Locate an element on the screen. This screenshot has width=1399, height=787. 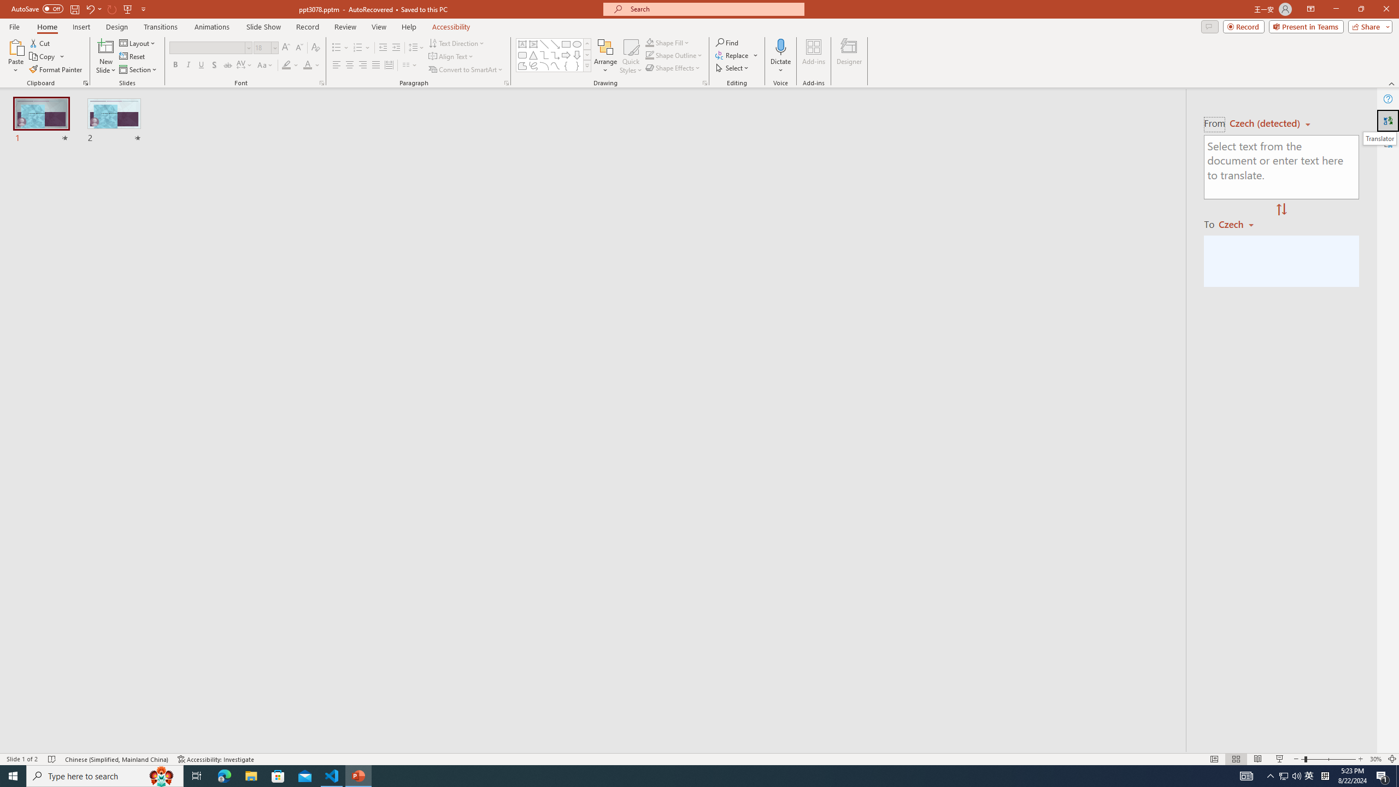
Czech is located at coordinates (1241, 224).